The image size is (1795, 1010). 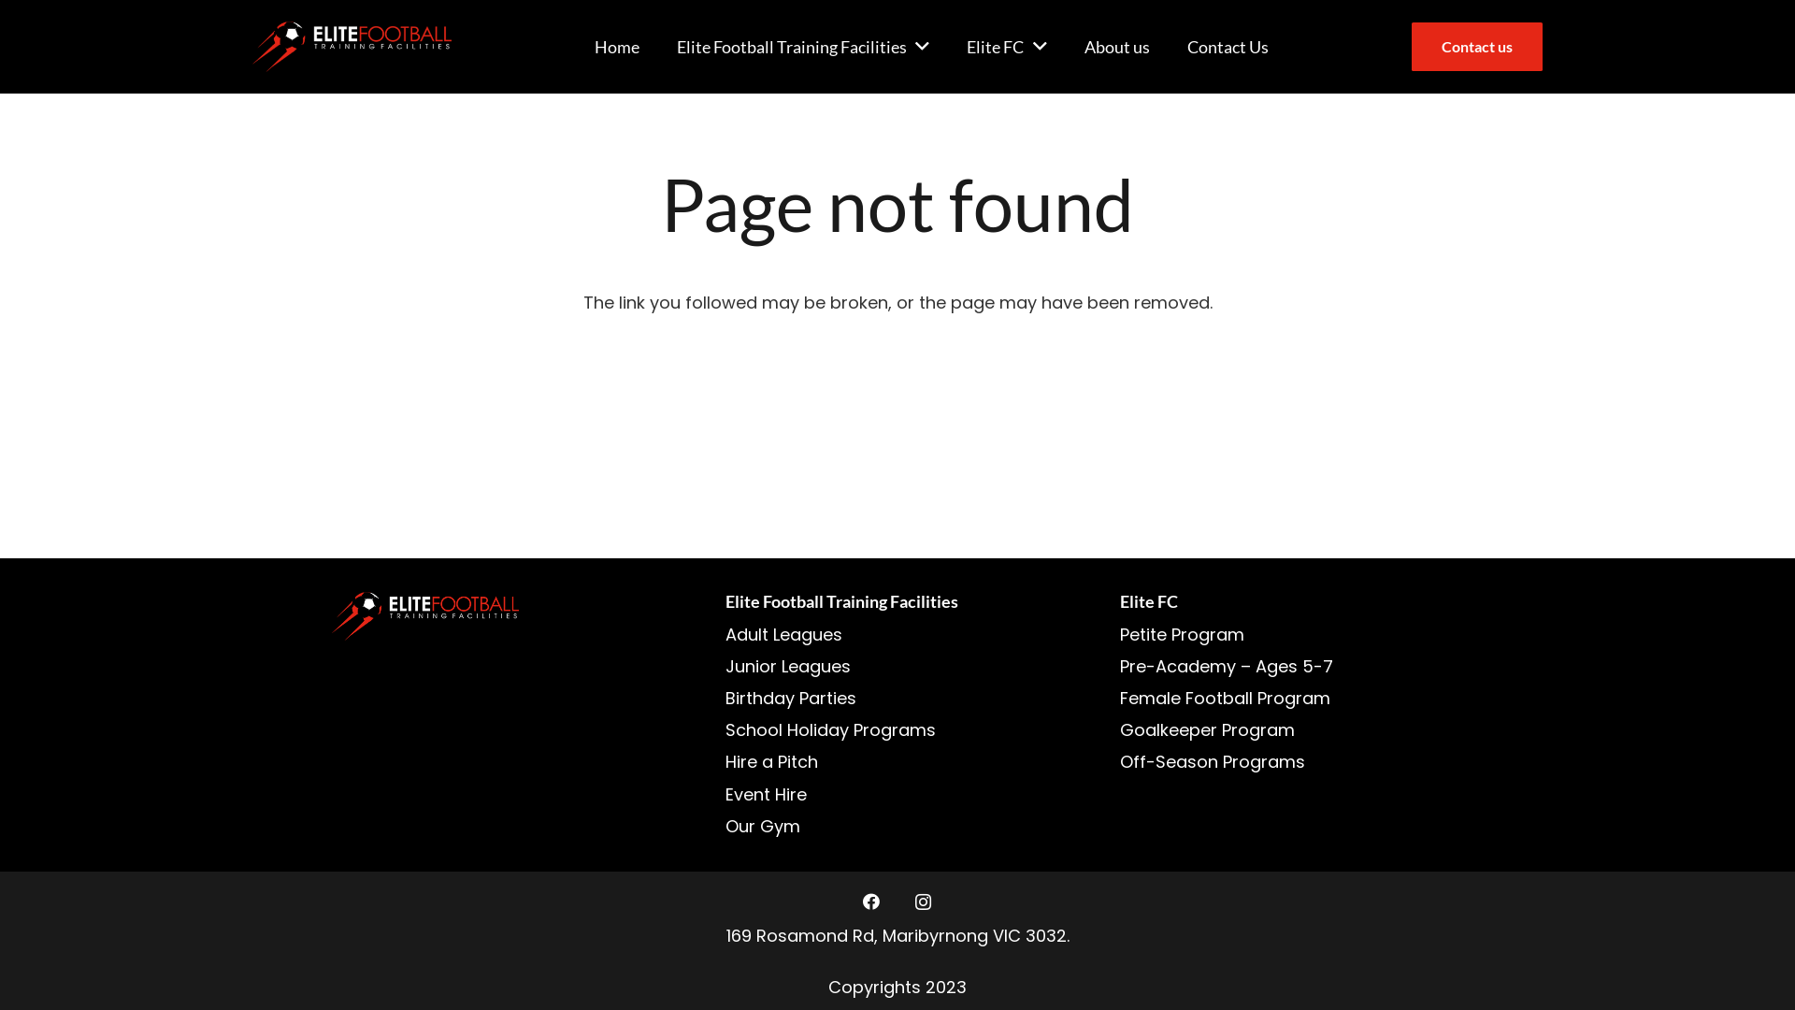 What do you see at coordinates (1228, 47) in the screenshot?
I see `Contact Us` at bounding box center [1228, 47].